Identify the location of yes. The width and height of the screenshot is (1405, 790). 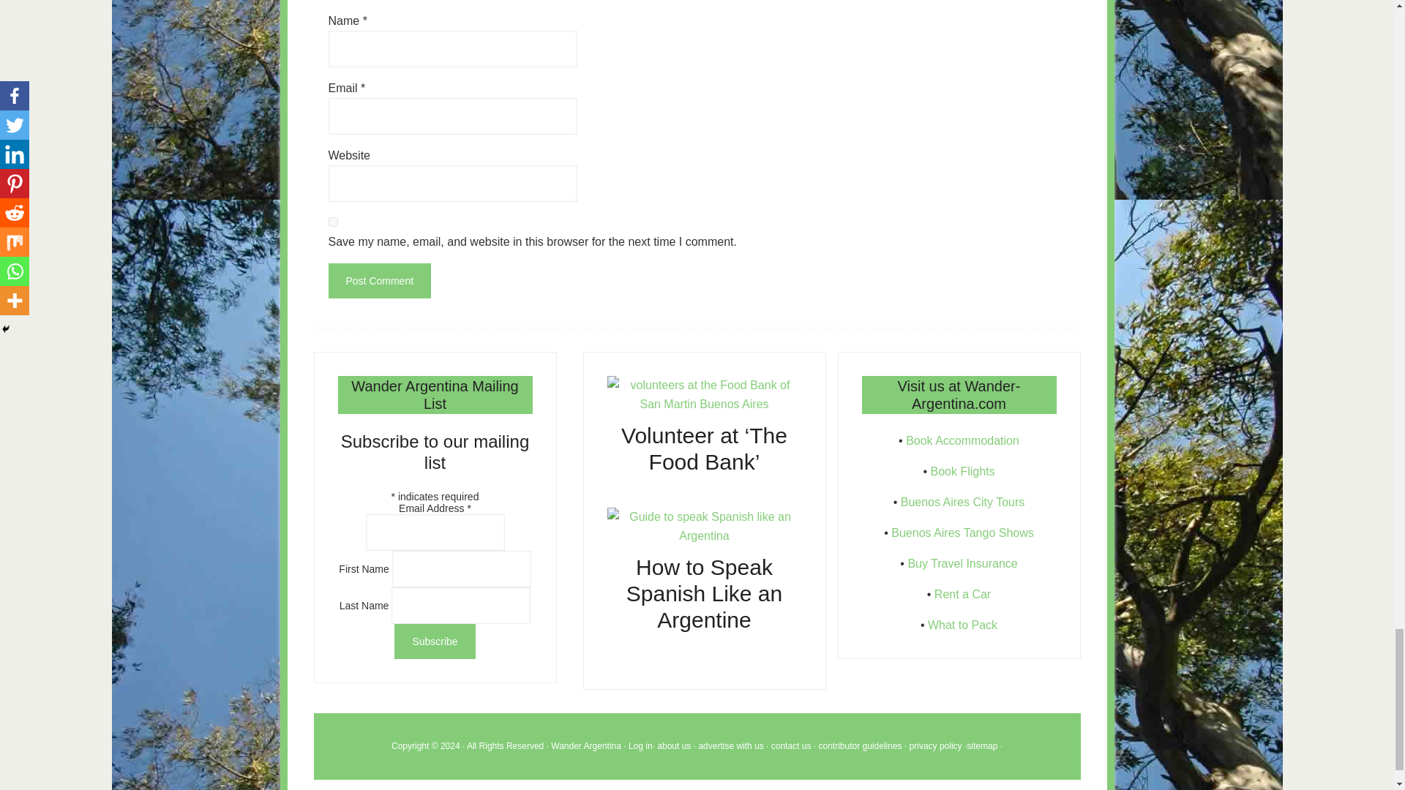
(332, 222).